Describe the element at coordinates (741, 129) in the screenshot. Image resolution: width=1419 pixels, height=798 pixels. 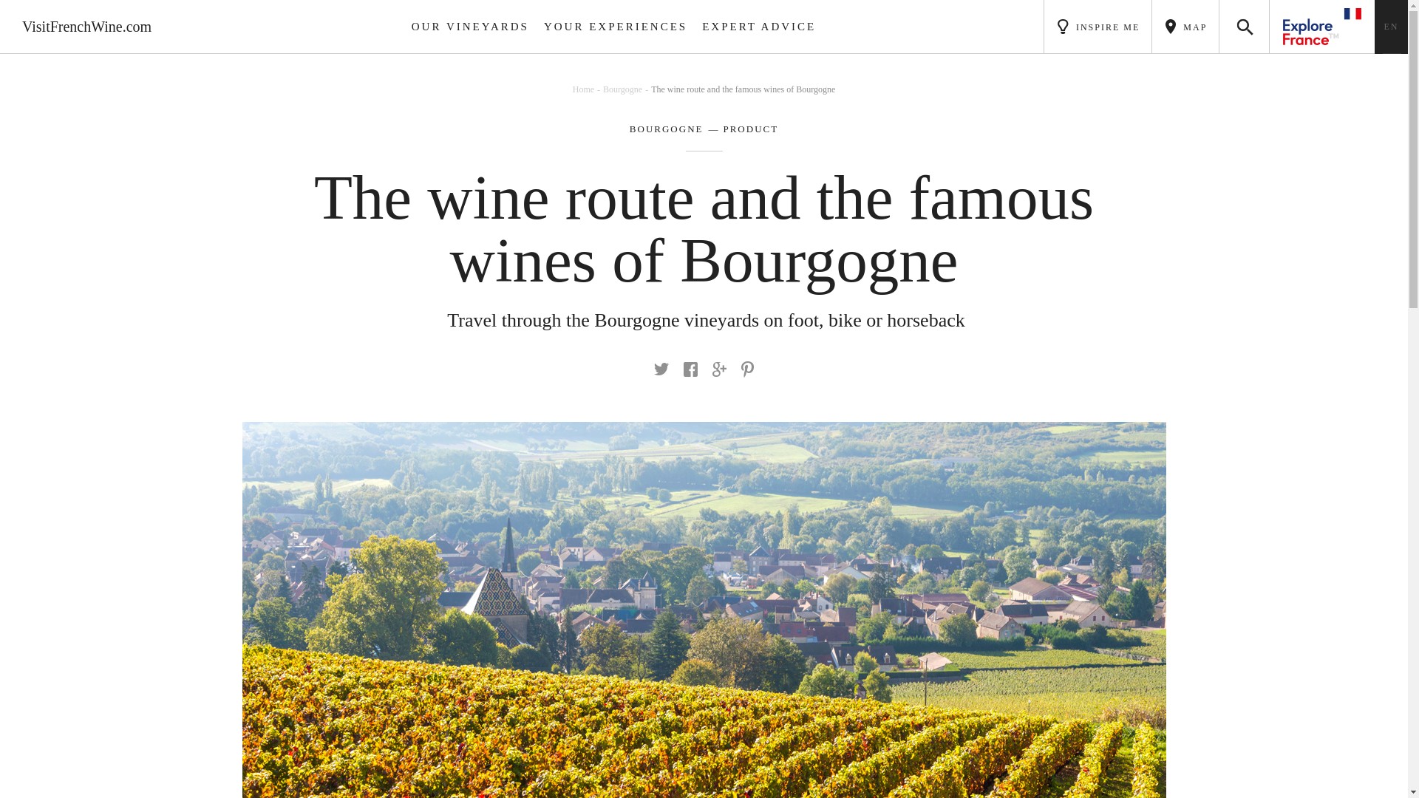
I see `PRODUCT` at that location.